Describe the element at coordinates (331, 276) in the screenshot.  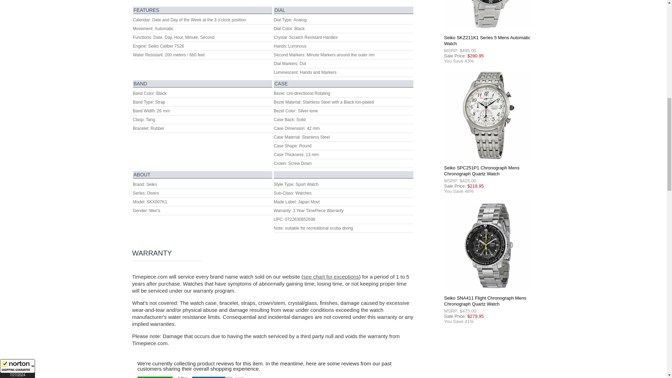
I see `Click to see Chart` at that location.